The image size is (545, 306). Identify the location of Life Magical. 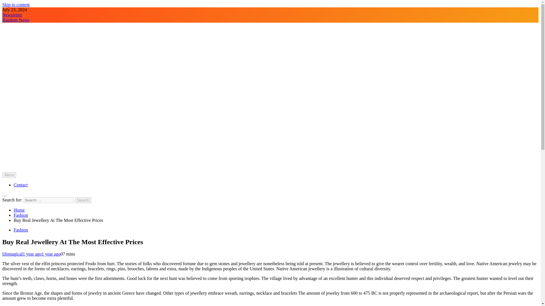
(14, 179).